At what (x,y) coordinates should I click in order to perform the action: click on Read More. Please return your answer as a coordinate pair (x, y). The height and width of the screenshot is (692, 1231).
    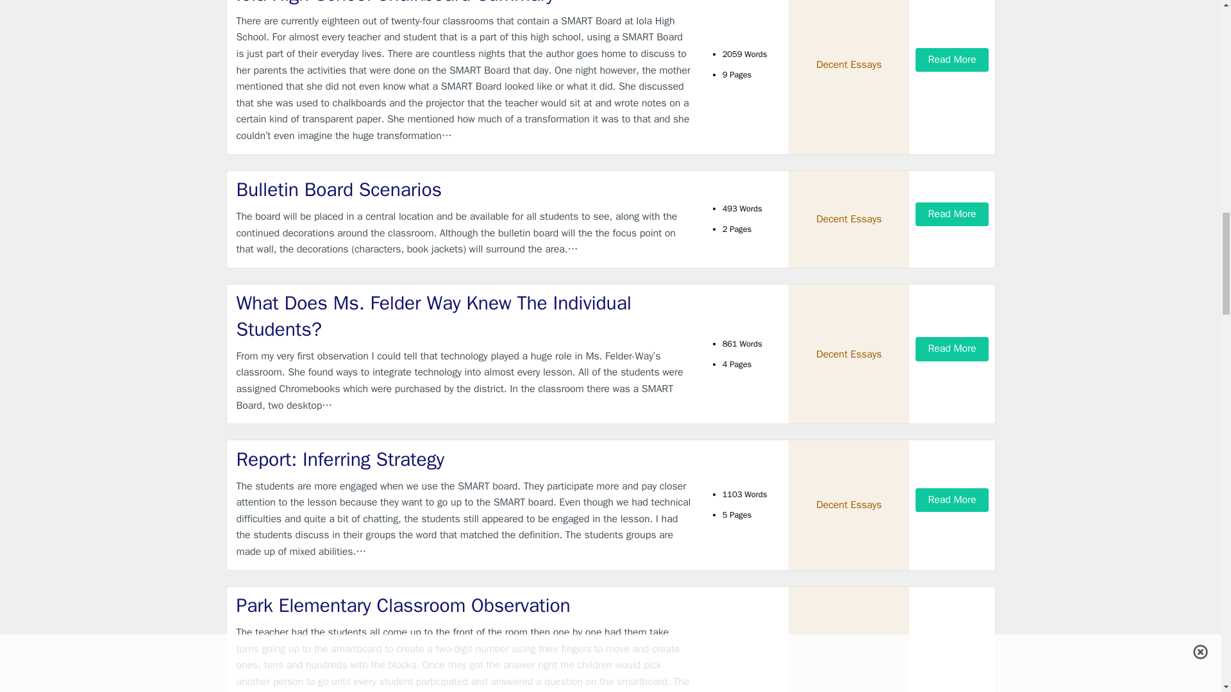
    Looking at the image, I should click on (951, 500).